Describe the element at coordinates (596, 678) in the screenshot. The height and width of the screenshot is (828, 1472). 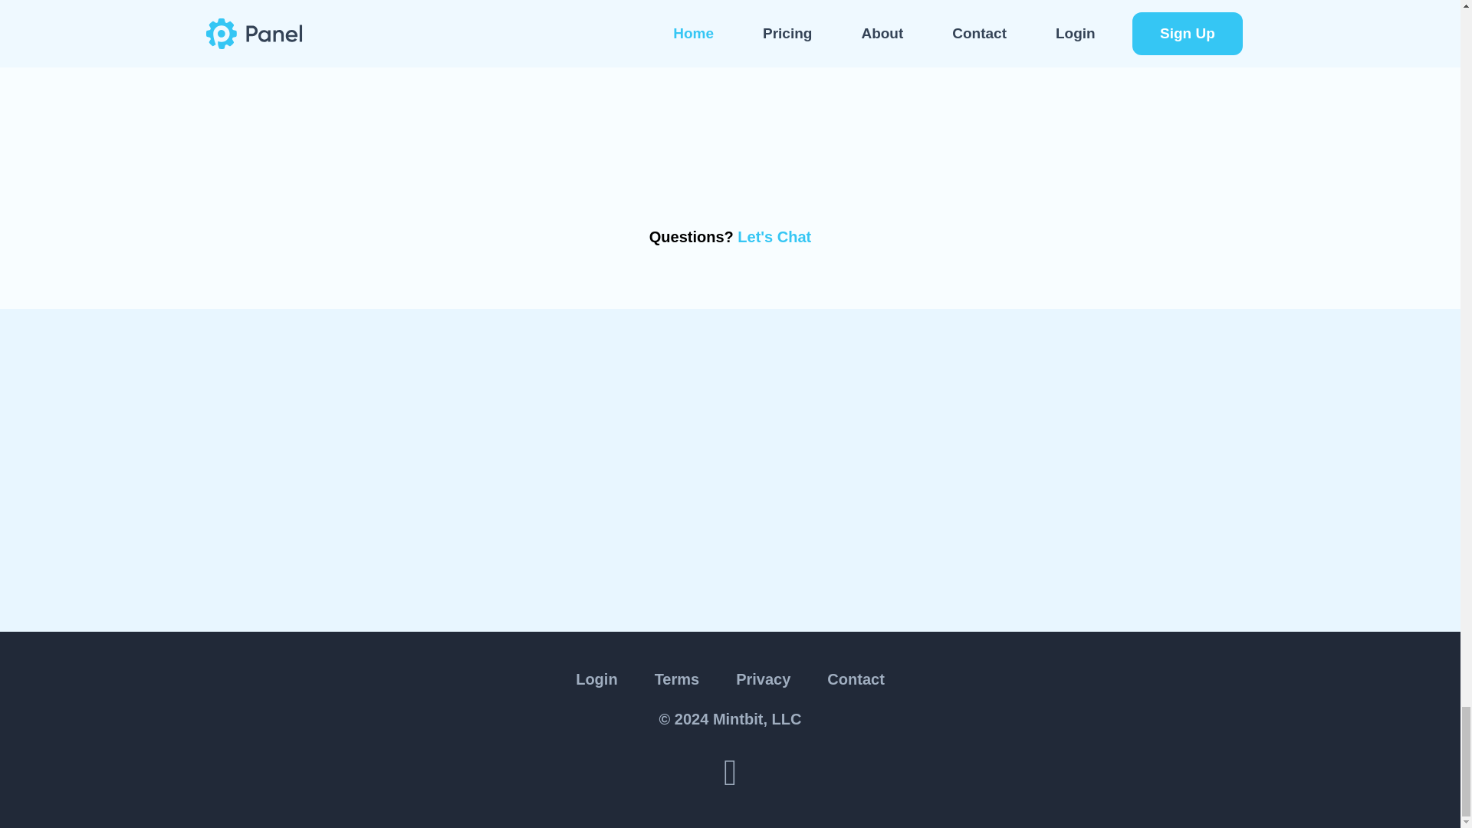
I see `Login` at that location.